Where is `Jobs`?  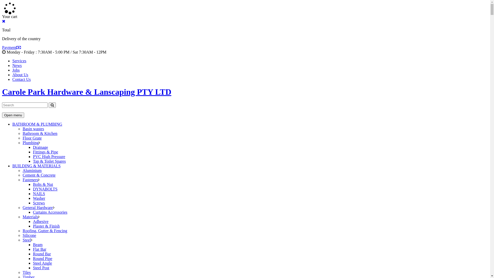
Jobs is located at coordinates (16, 70).